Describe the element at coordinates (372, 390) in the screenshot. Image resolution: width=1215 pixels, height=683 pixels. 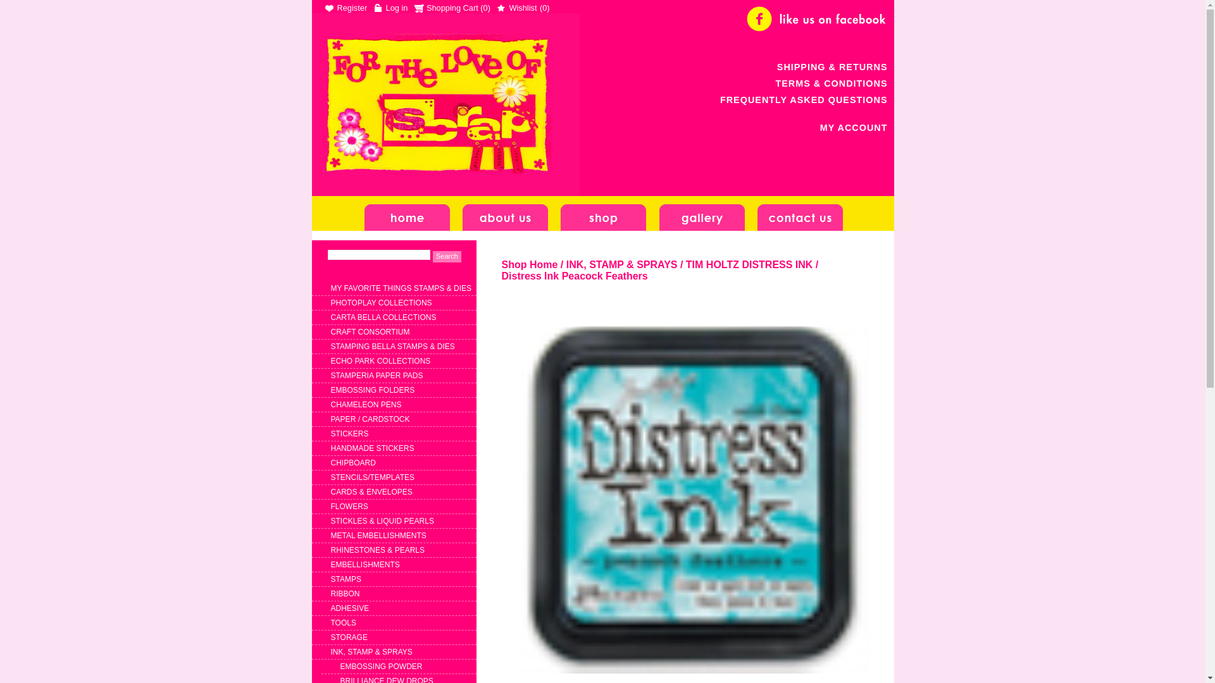
I see `EMBOSSING FOLDERS` at that location.